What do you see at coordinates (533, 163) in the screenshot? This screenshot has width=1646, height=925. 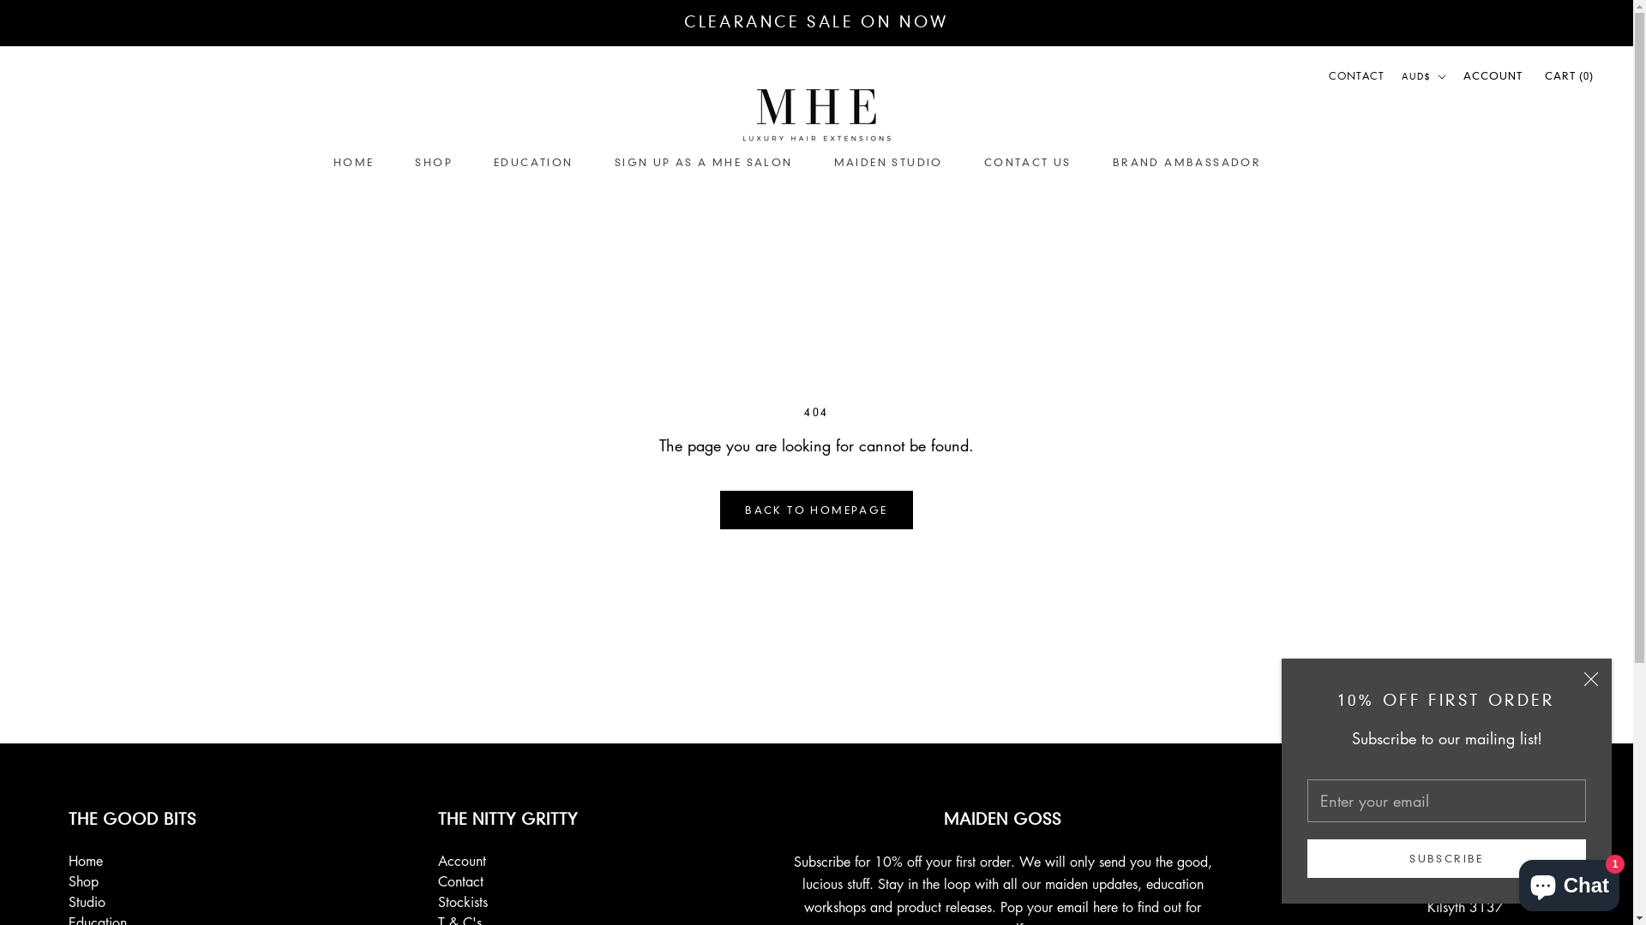 I see `EDUCATION
EDUCATION` at bounding box center [533, 163].